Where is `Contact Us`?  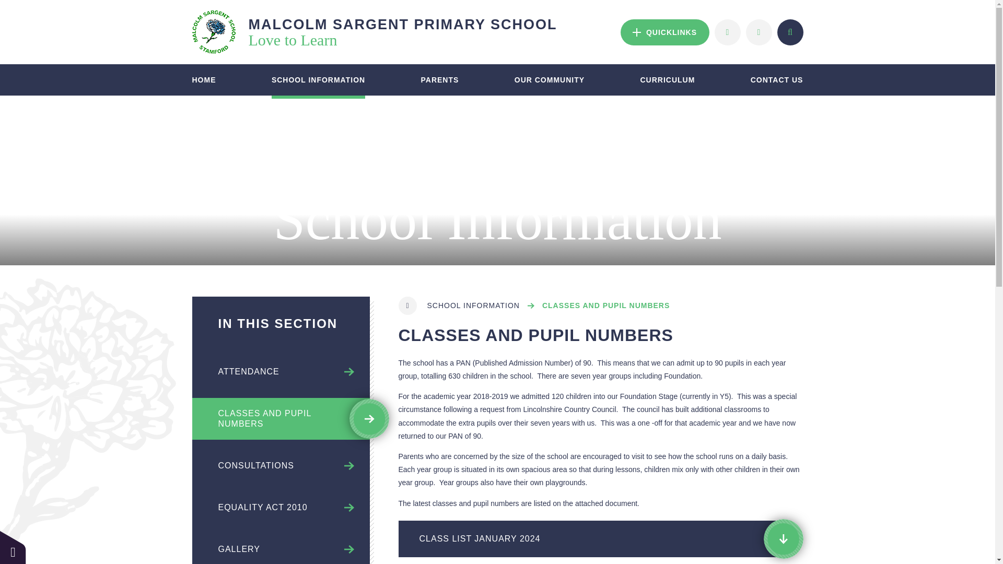 Contact Us is located at coordinates (790, 31).